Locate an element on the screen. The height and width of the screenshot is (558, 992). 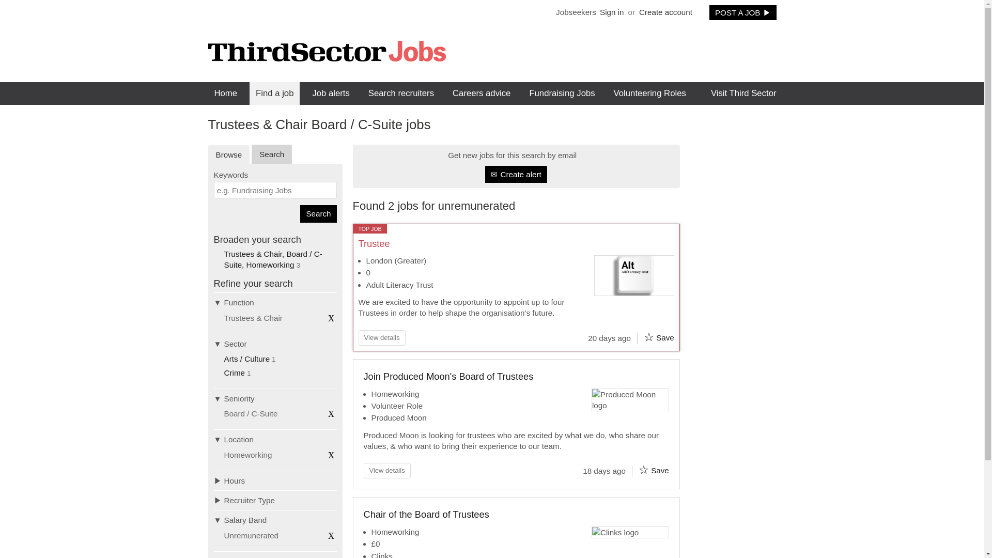
Sector is located at coordinates (275, 343).